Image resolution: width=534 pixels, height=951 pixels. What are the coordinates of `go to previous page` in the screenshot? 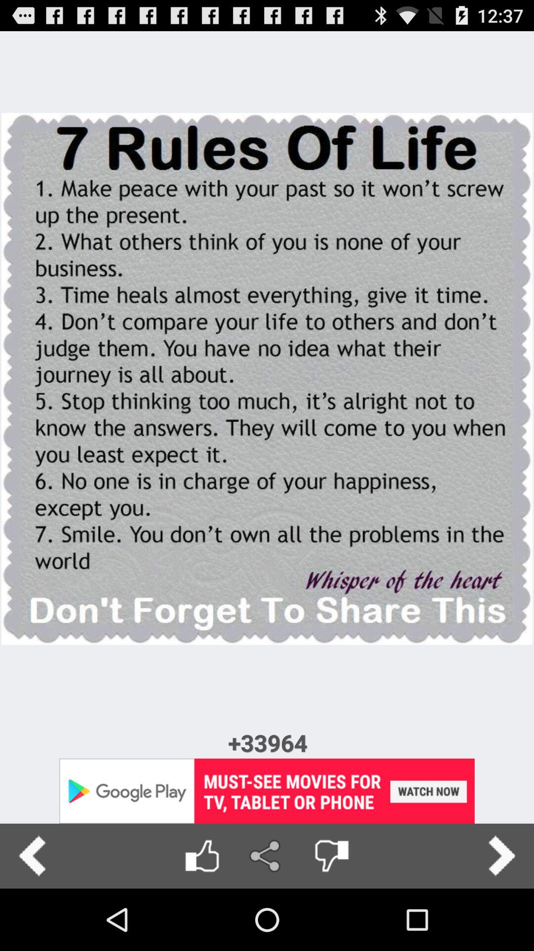 It's located at (33, 856).